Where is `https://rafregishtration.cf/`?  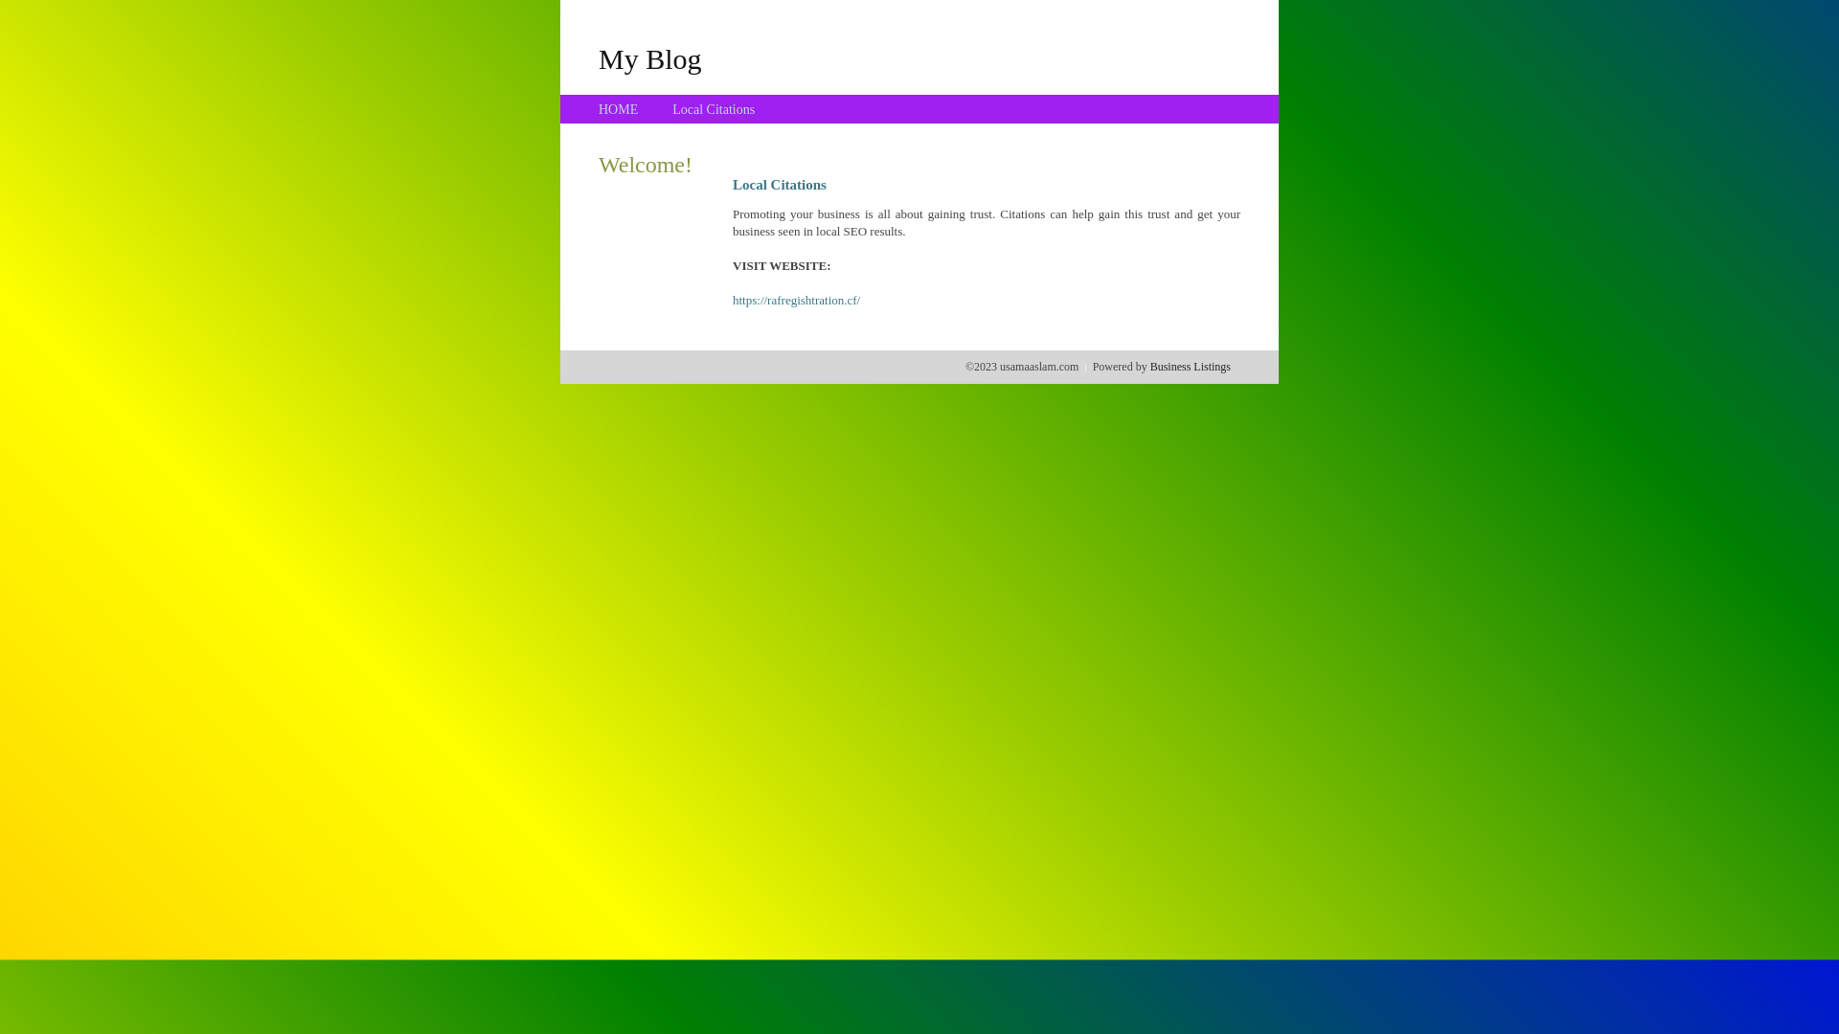 https://rafregishtration.cf/ is located at coordinates (797, 301).